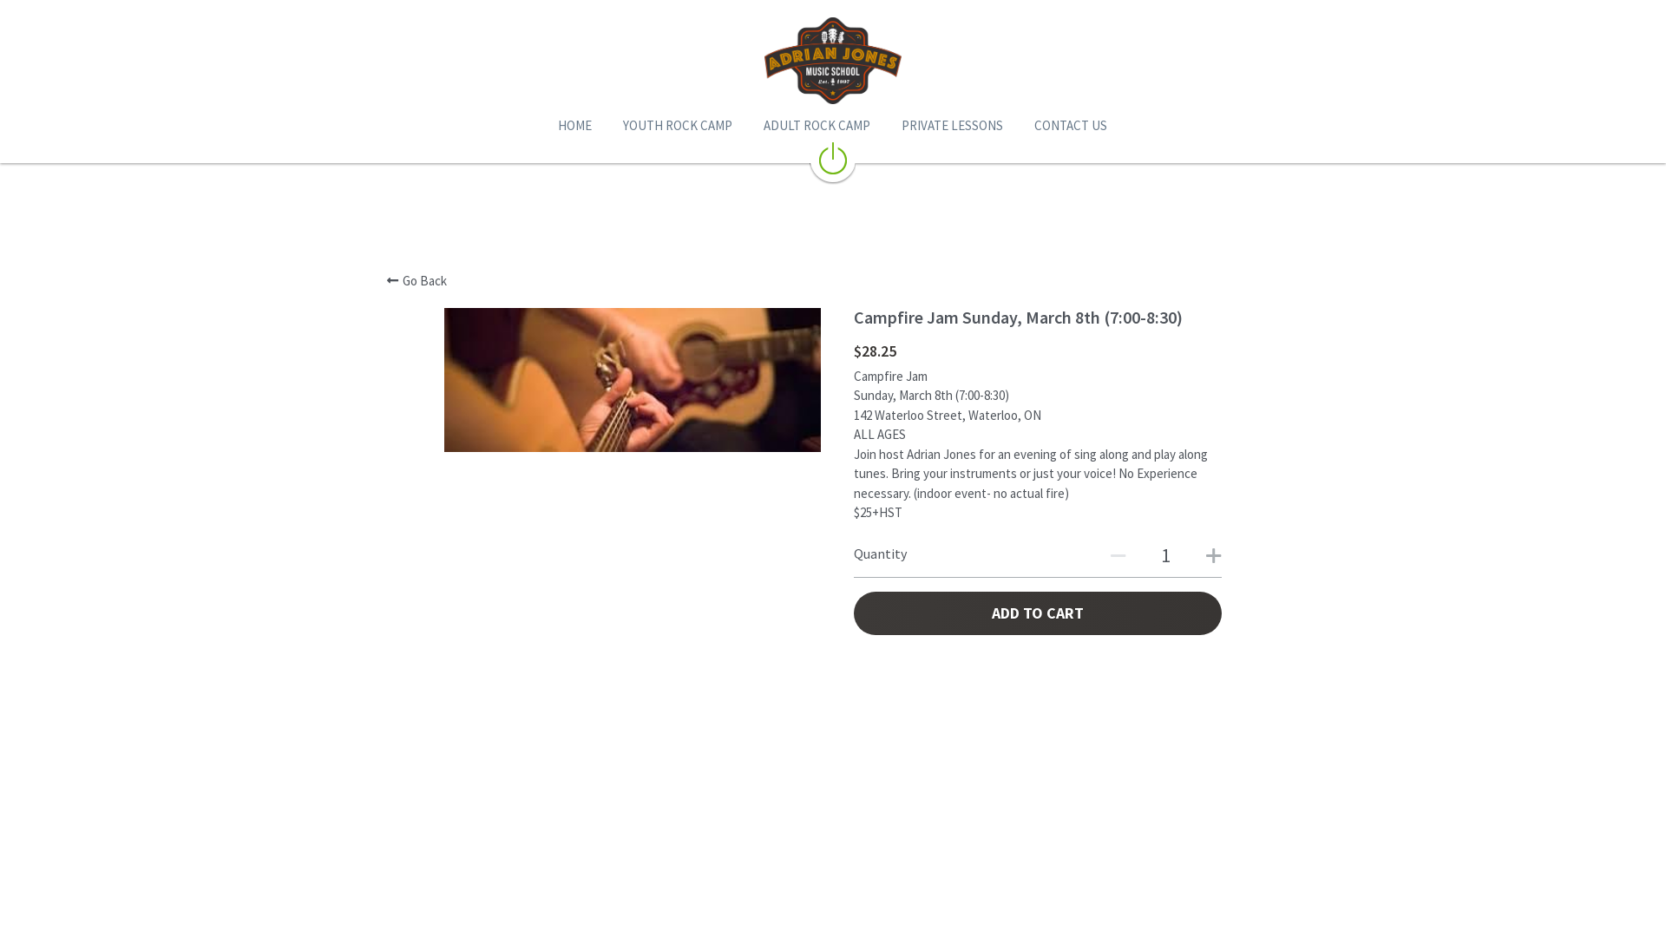 The image size is (1666, 937). I want to click on CONTACT US, so click(1065, 126).